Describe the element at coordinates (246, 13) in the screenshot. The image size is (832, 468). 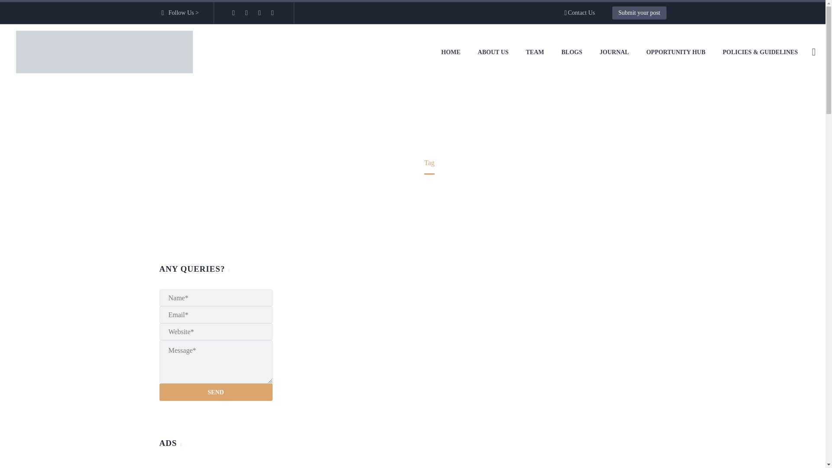
I see `LinkedIn` at that location.